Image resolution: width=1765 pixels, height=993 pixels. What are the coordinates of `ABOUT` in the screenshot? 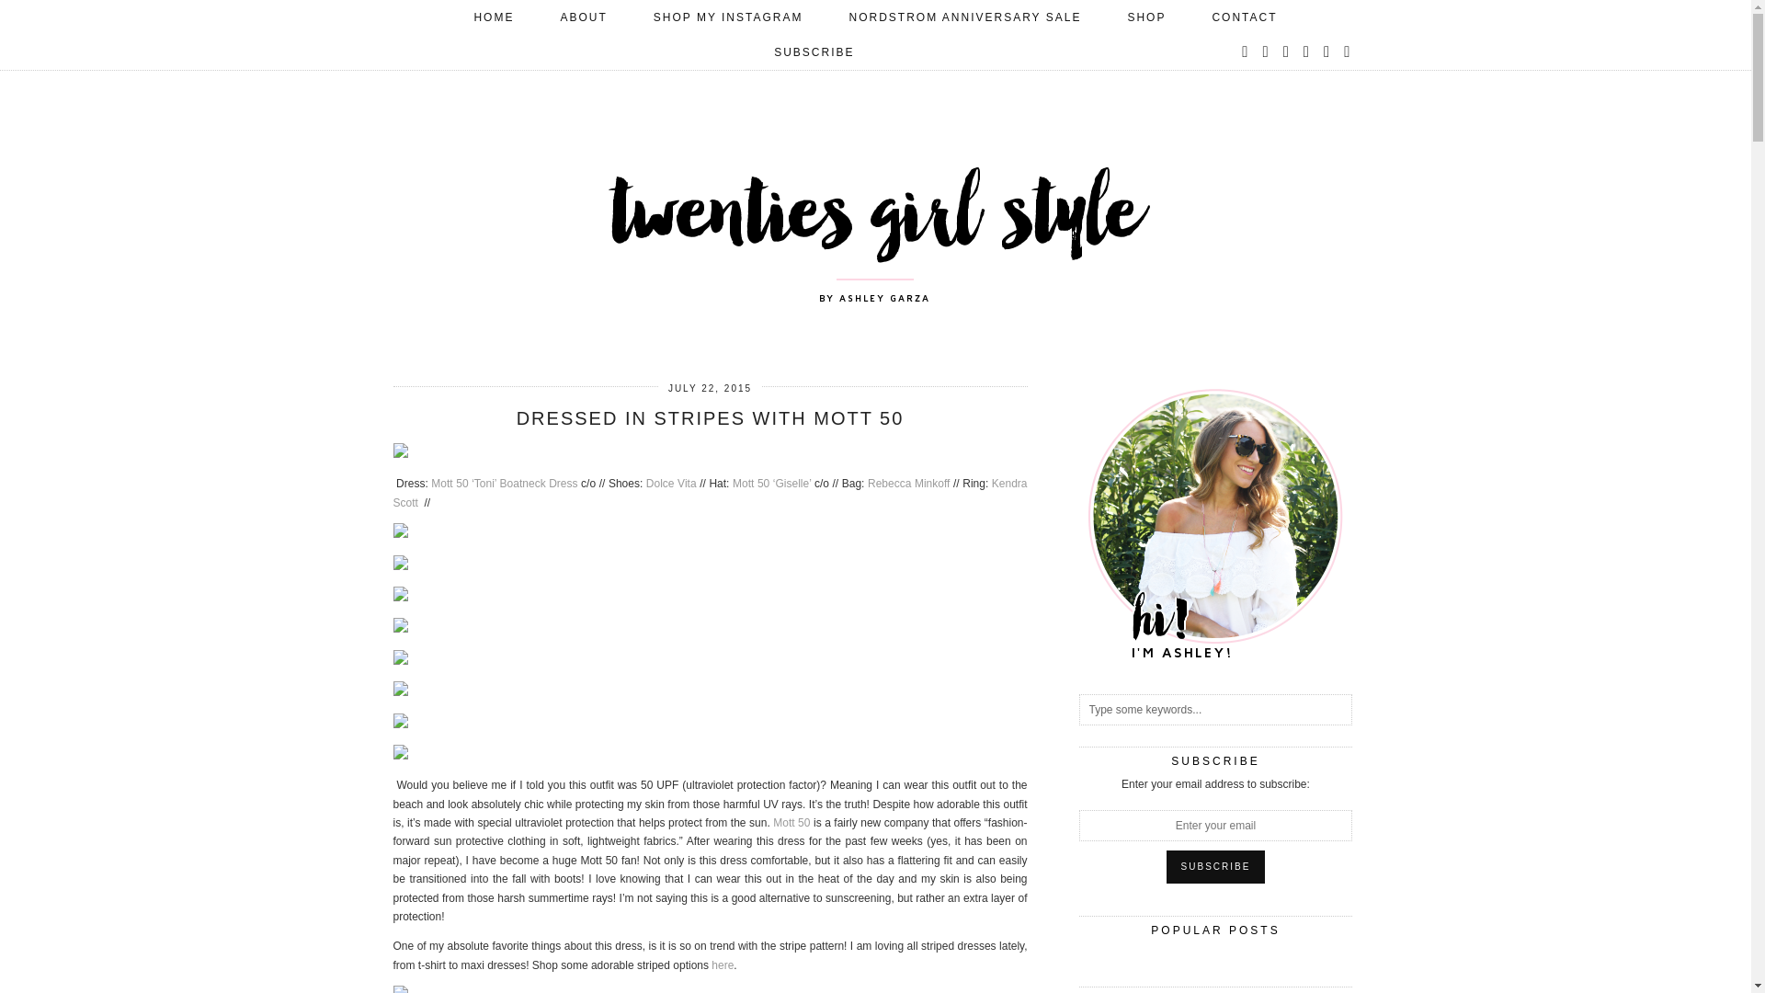 It's located at (583, 17).